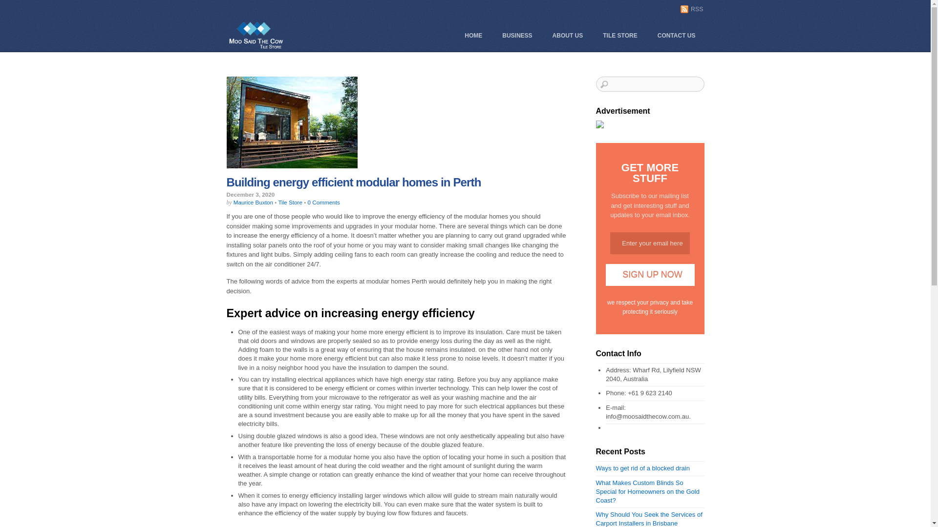 The height and width of the screenshot is (527, 938). I want to click on RSS, so click(692, 9).